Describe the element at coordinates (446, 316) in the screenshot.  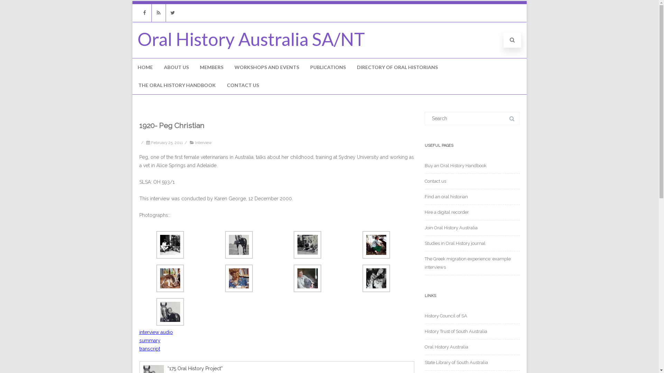
I see `History Council of SA` at that location.